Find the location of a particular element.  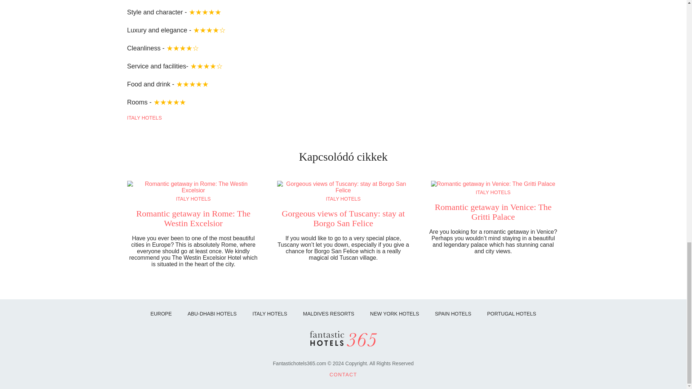

ITALY HOTELS is located at coordinates (493, 192).